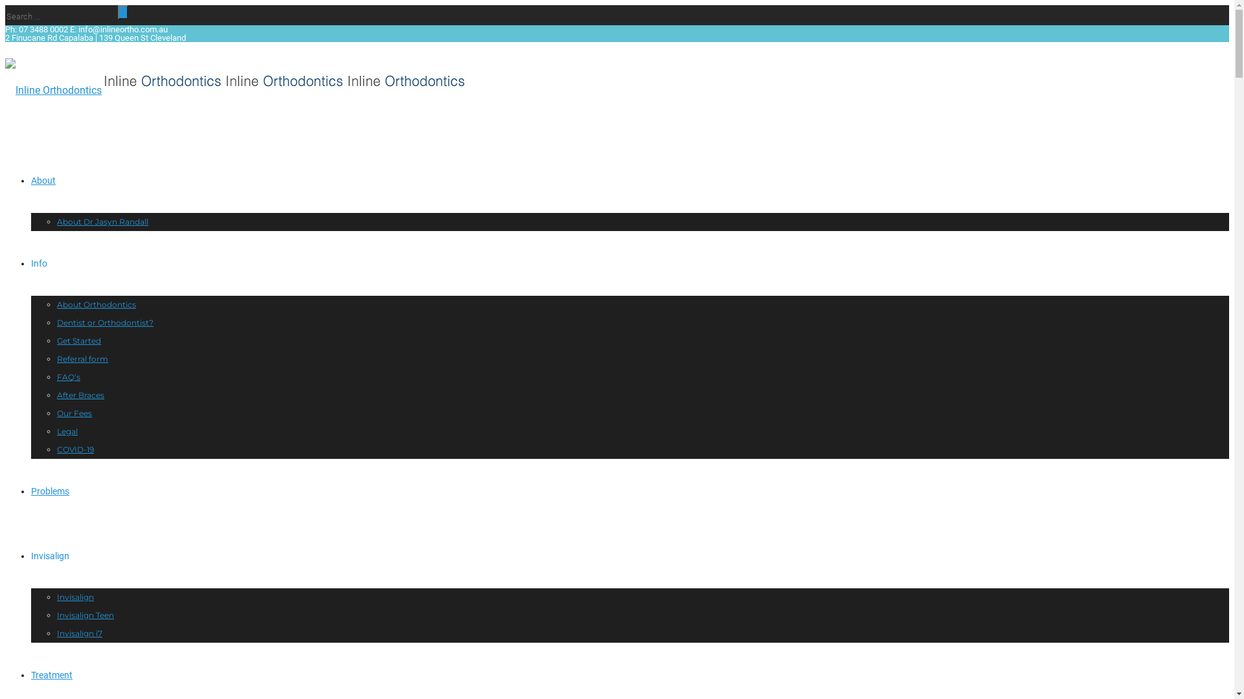 This screenshot has width=1244, height=699. I want to click on COVID-19, so click(75, 449).